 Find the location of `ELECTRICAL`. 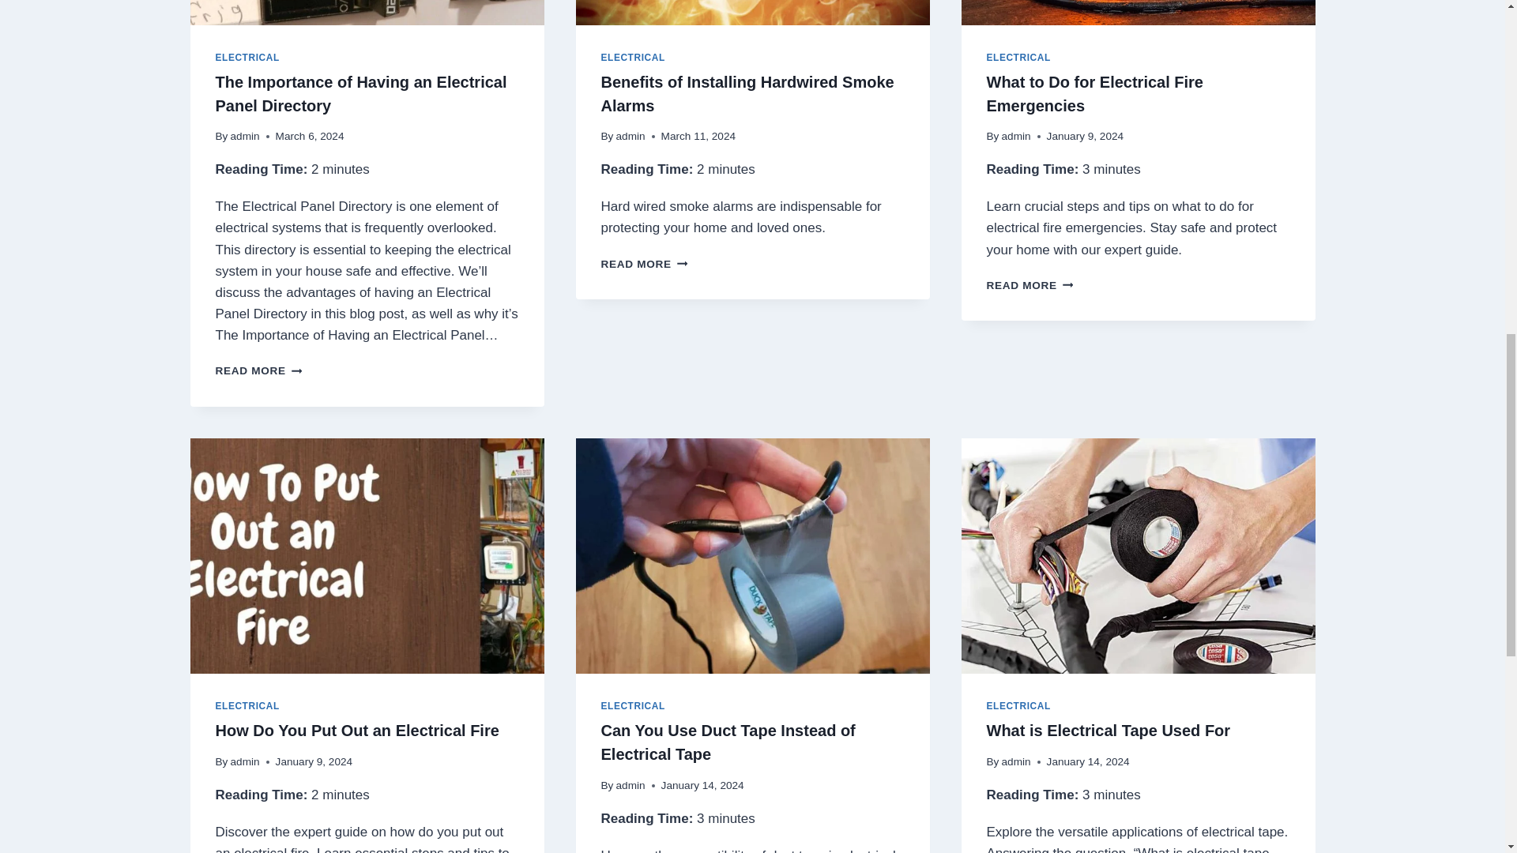

ELECTRICAL is located at coordinates (247, 705).